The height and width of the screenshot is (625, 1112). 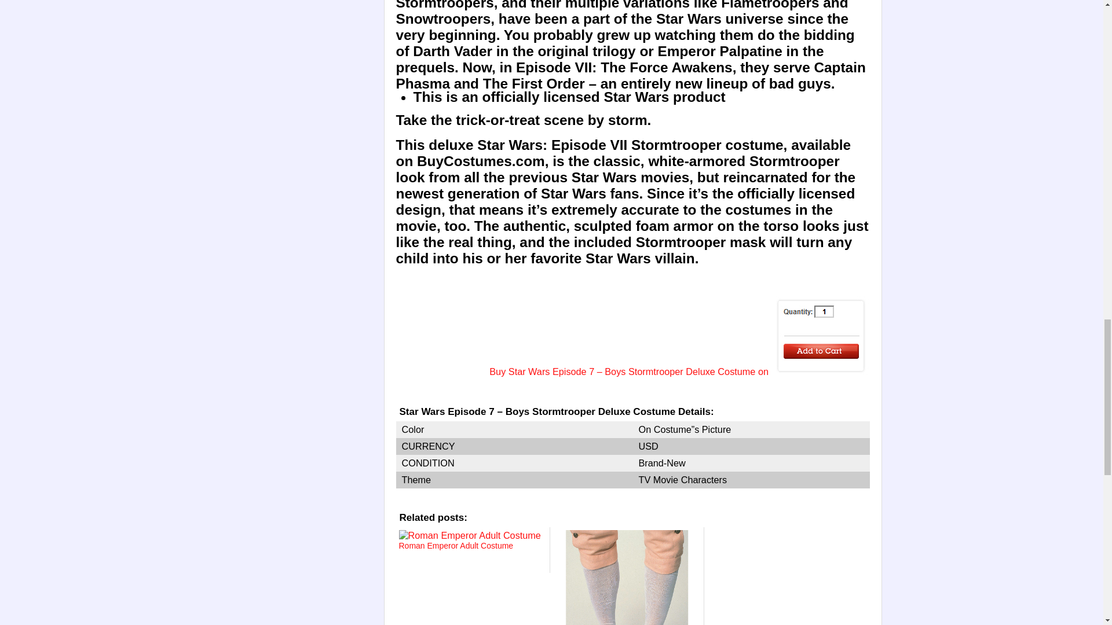 I want to click on Roman Emperor Adult Costume, so click(x=471, y=556).